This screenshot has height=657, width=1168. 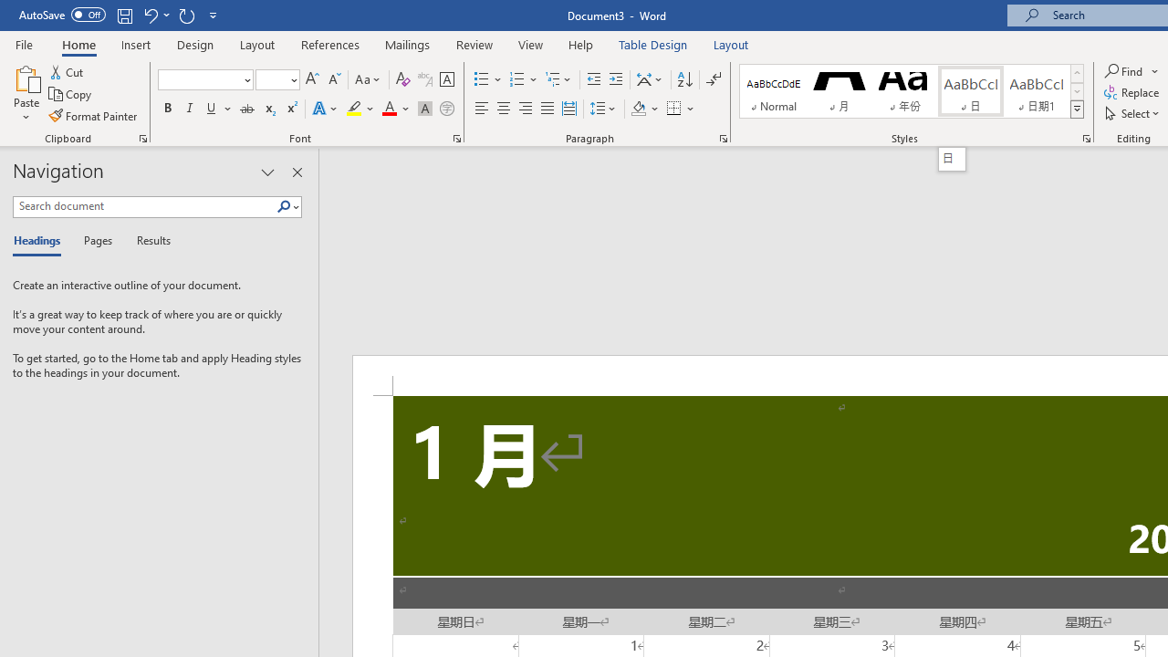 I want to click on Center, so click(x=504, y=109).